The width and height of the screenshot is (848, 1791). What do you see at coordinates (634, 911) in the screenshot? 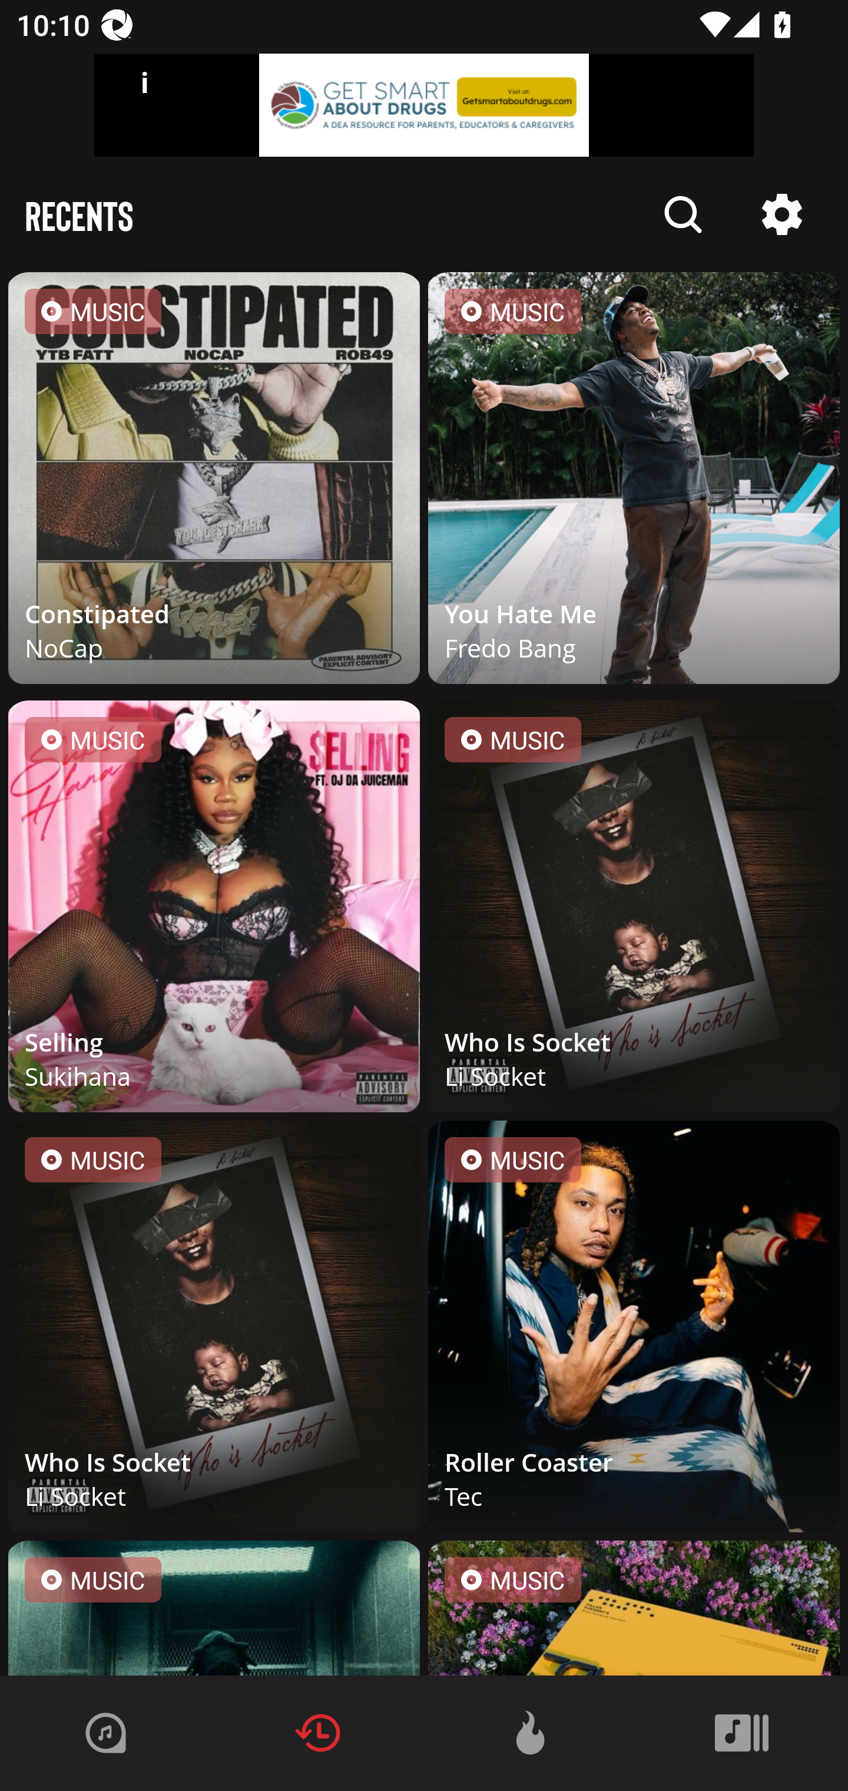
I see `MUSIC Who Is Socket Li Socket` at bounding box center [634, 911].